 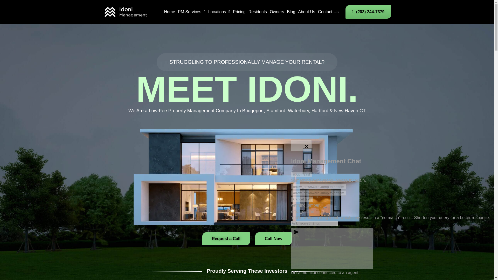 What do you see at coordinates (328, 12) in the screenshot?
I see `Contact Us` at bounding box center [328, 12].